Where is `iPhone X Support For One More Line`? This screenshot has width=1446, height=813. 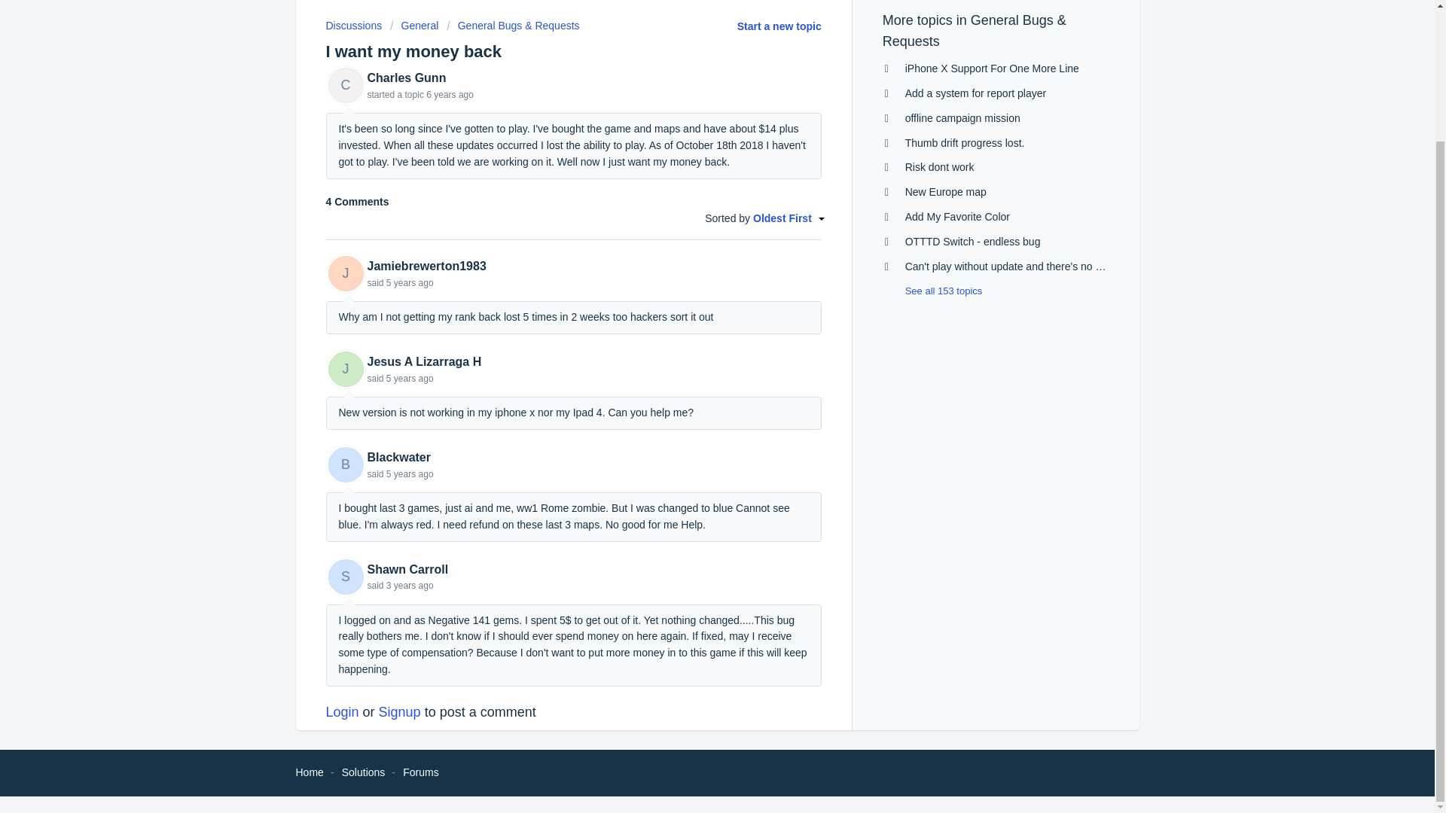 iPhone X Support For One More Line is located at coordinates (991, 69).